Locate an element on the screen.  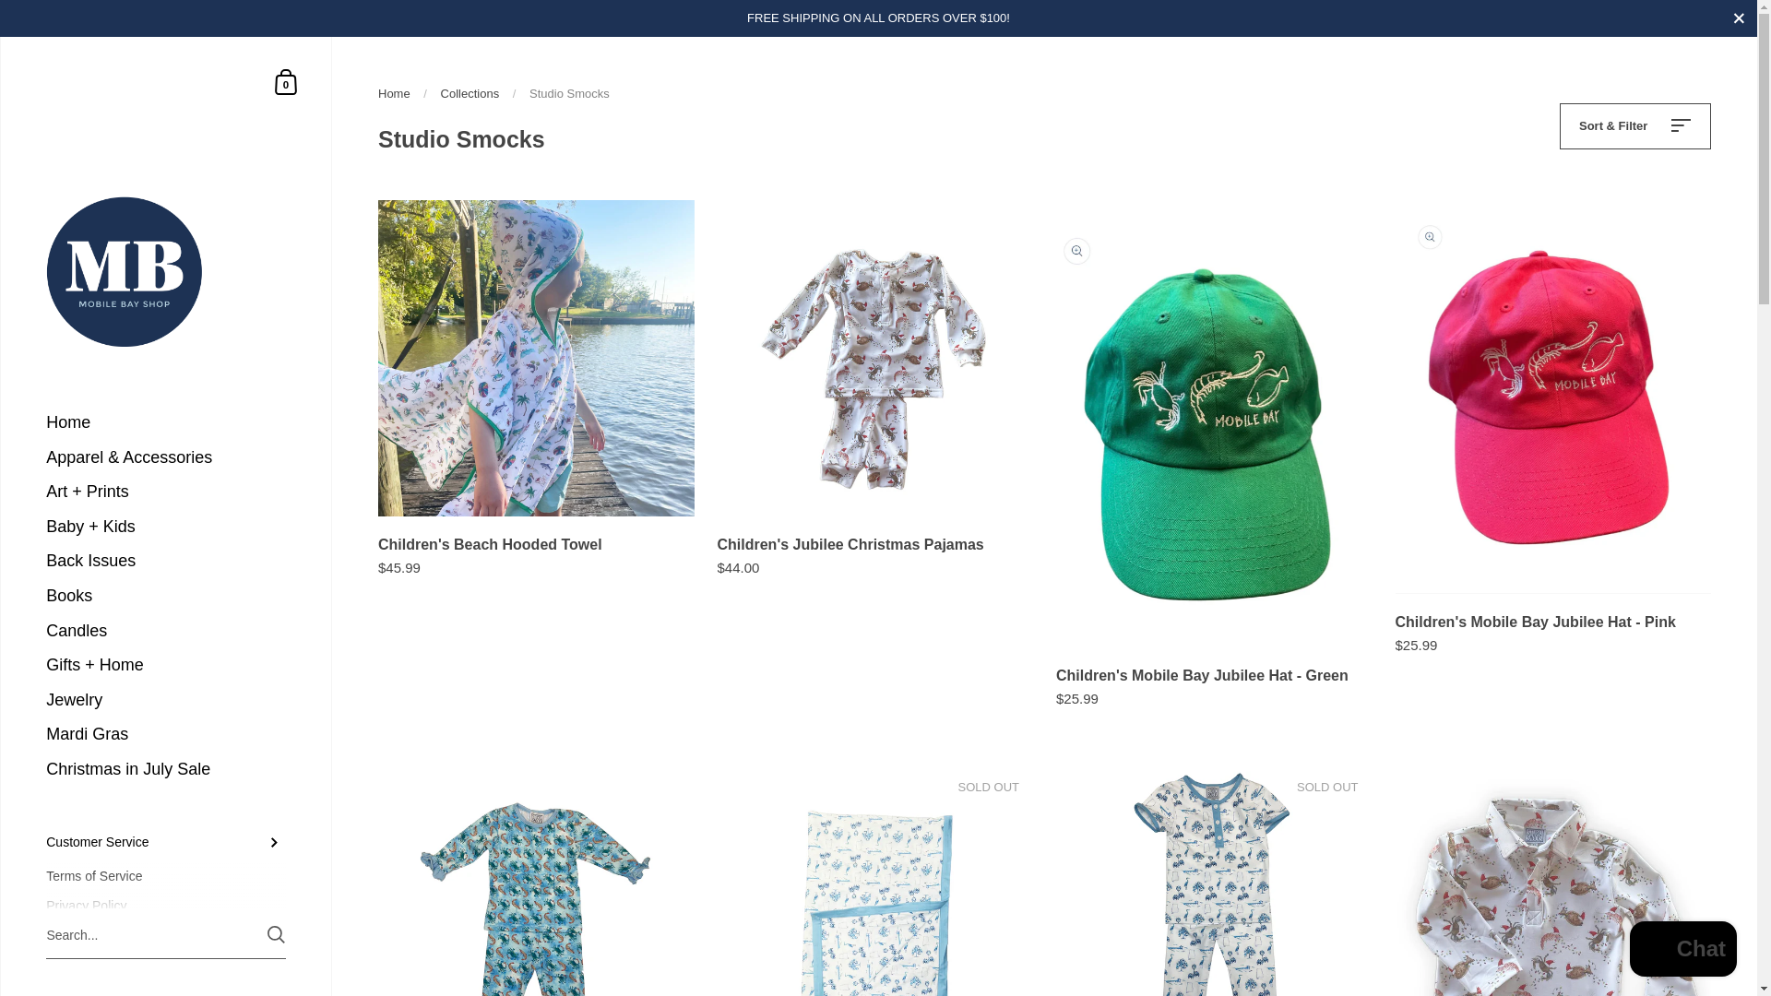
Books is located at coordinates (166, 596).